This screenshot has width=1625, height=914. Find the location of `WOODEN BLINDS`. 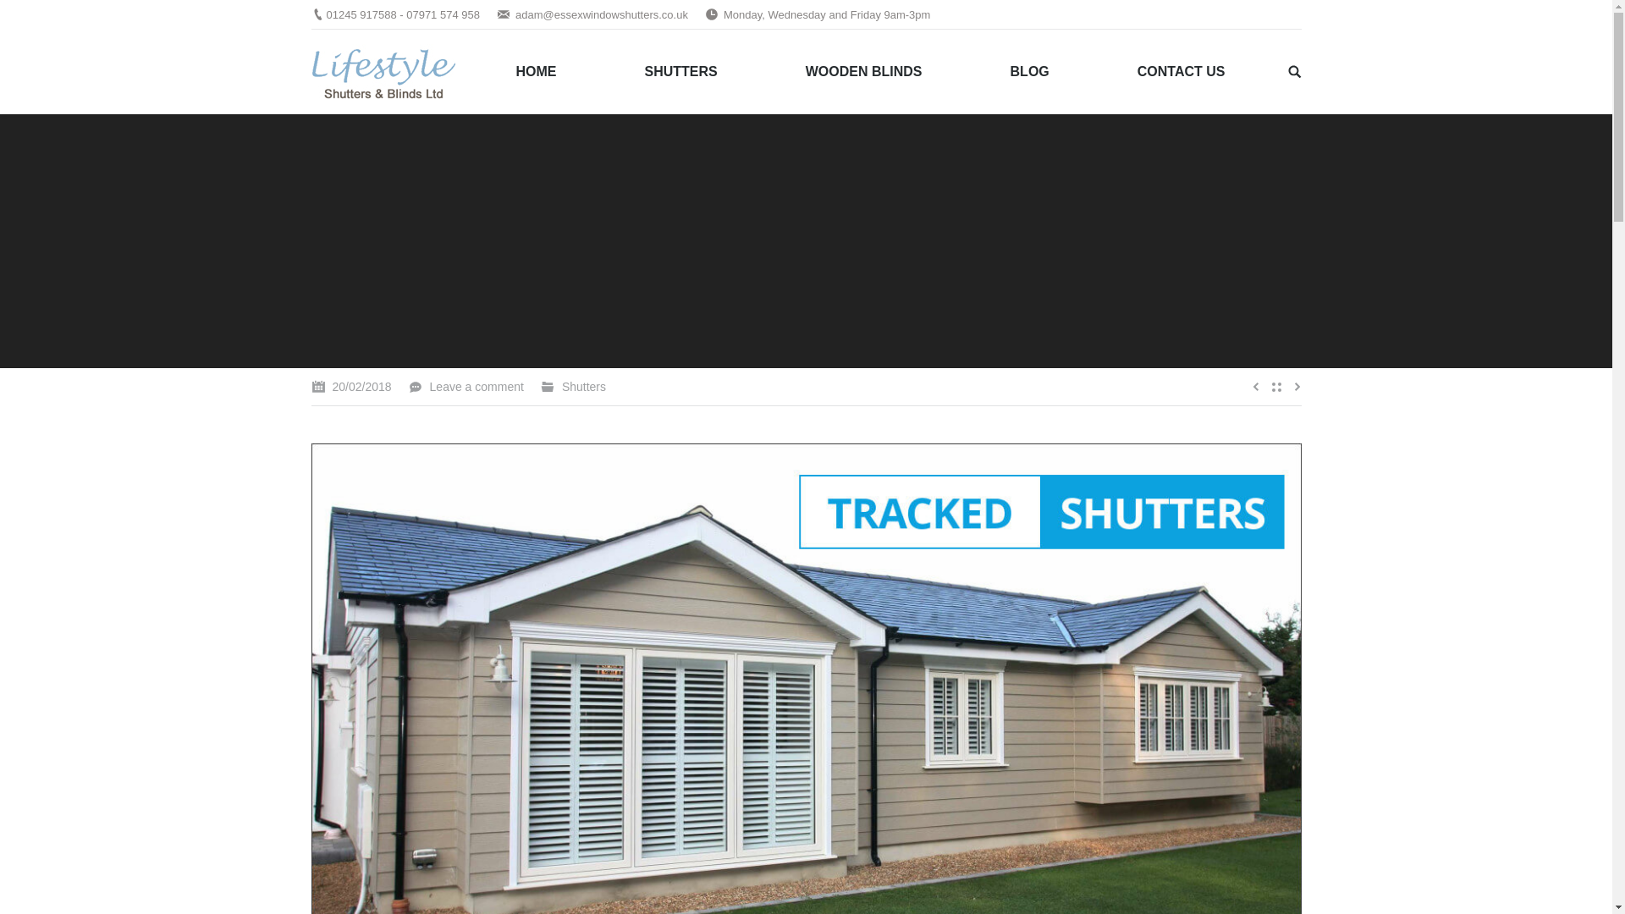

WOODEN BLINDS is located at coordinates (863, 71).